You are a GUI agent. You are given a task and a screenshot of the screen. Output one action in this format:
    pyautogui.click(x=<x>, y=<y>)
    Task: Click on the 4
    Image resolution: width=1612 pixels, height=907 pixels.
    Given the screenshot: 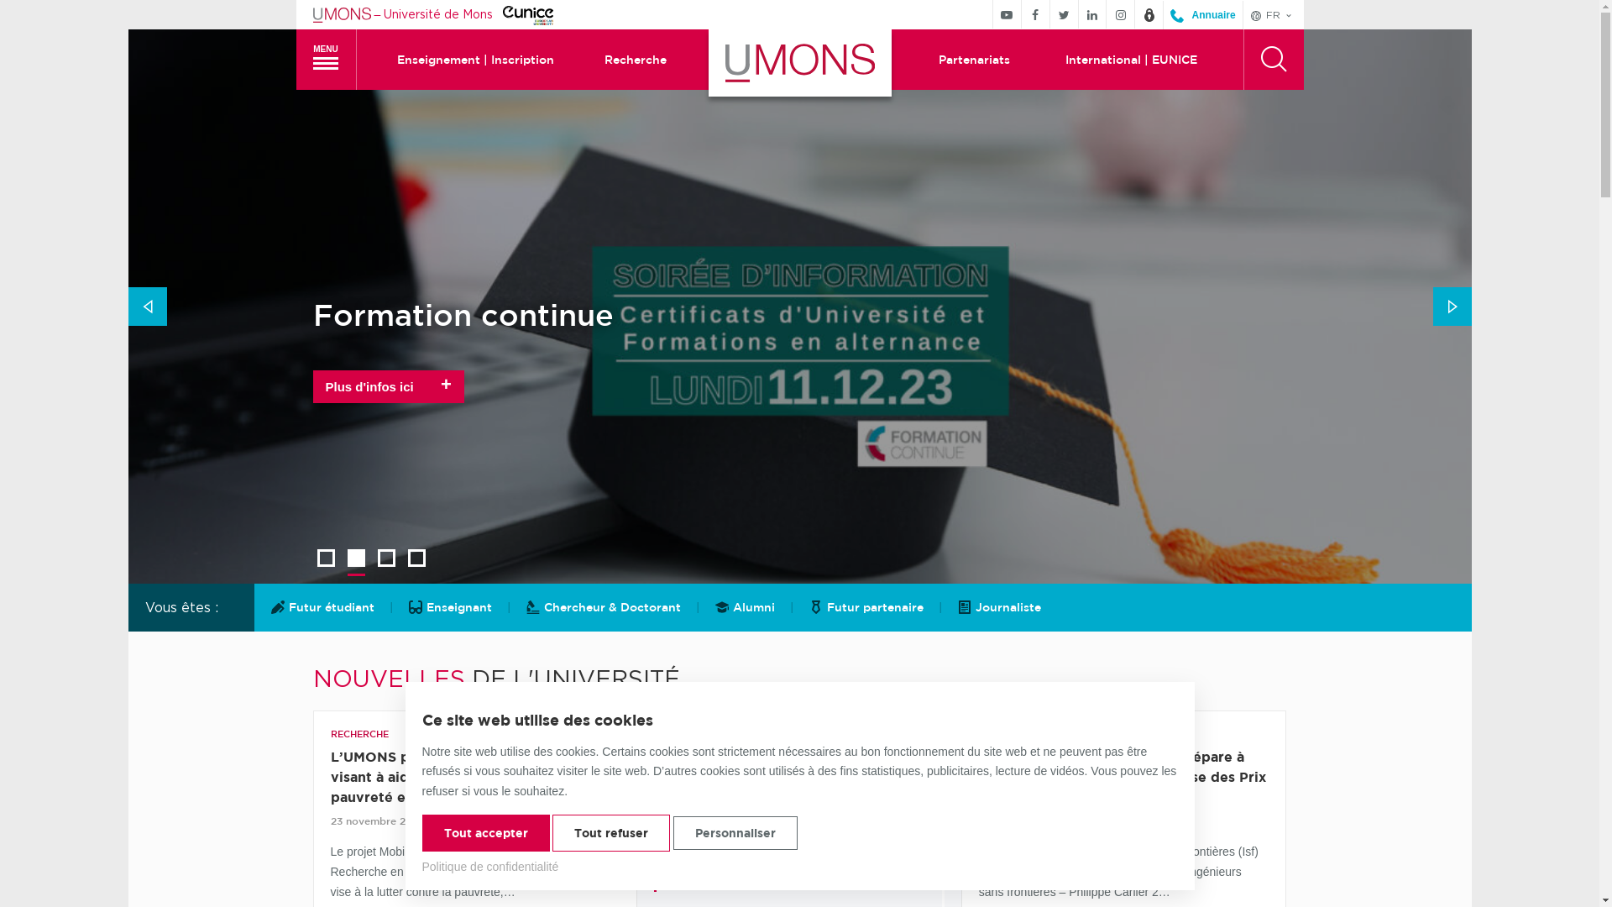 What is the action you would take?
    pyautogui.click(x=416, y=558)
    